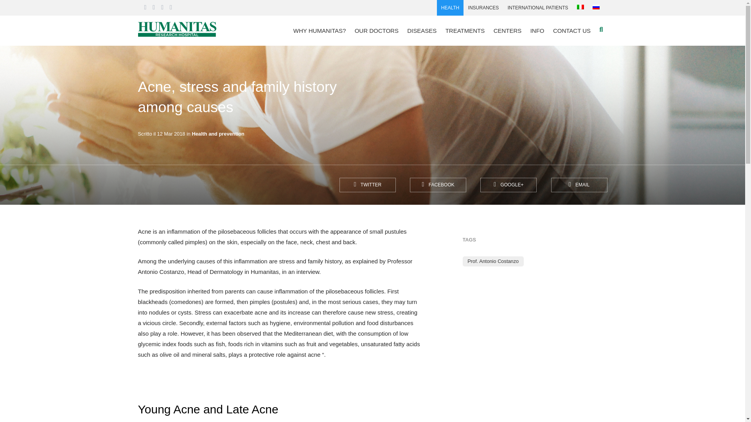  What do you see at coordinates (579, 185) in the screenshot?
I see `EMAIL` at bounding box center [579, 185].